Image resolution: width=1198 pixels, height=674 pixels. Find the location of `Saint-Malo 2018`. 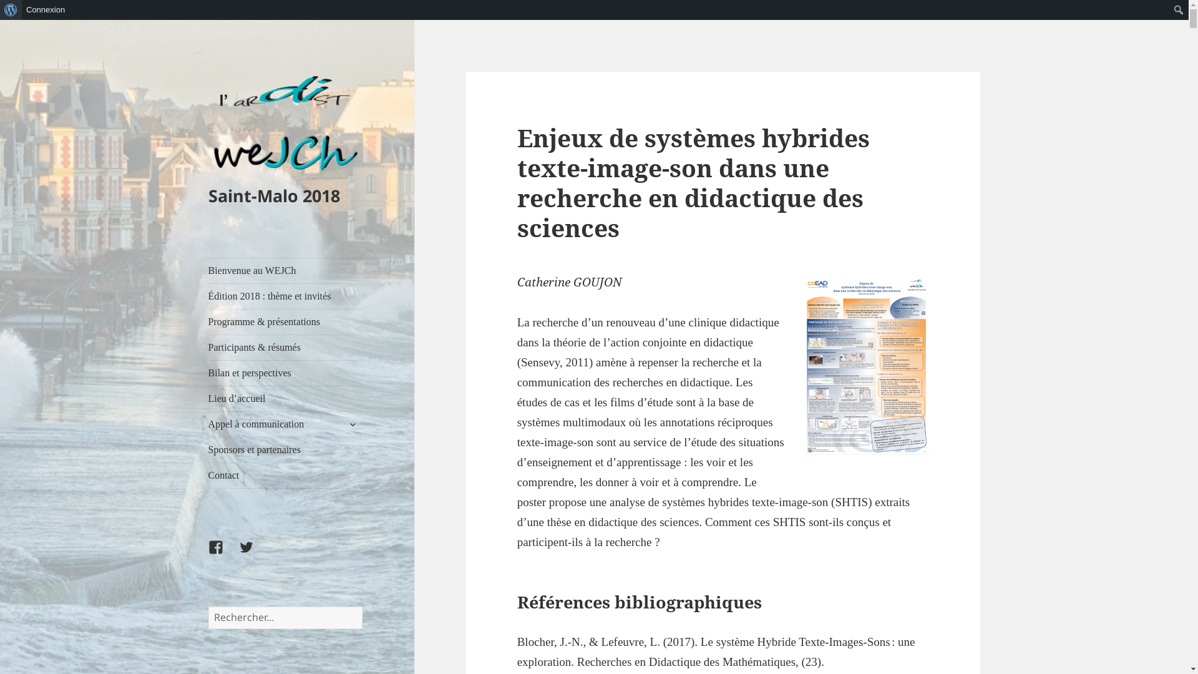

Saint-Malo 2018 is located at coordinates (275, 196).